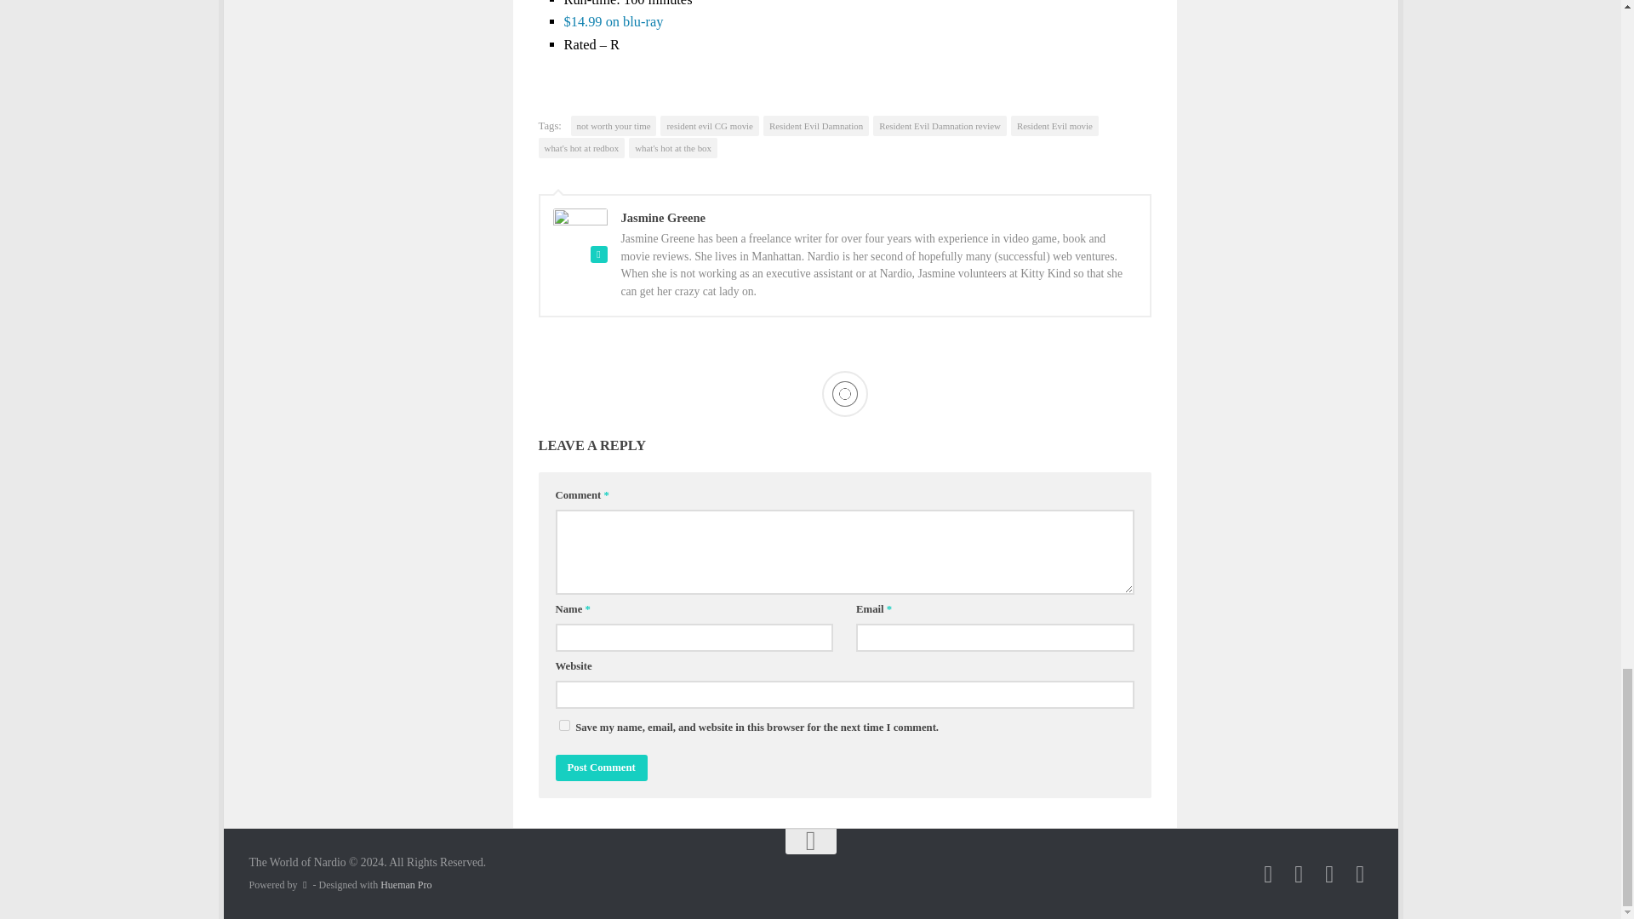 The width and height of the screenshot is (1634, 919). I want to click on Powered by WordPress, so click(305, 885).